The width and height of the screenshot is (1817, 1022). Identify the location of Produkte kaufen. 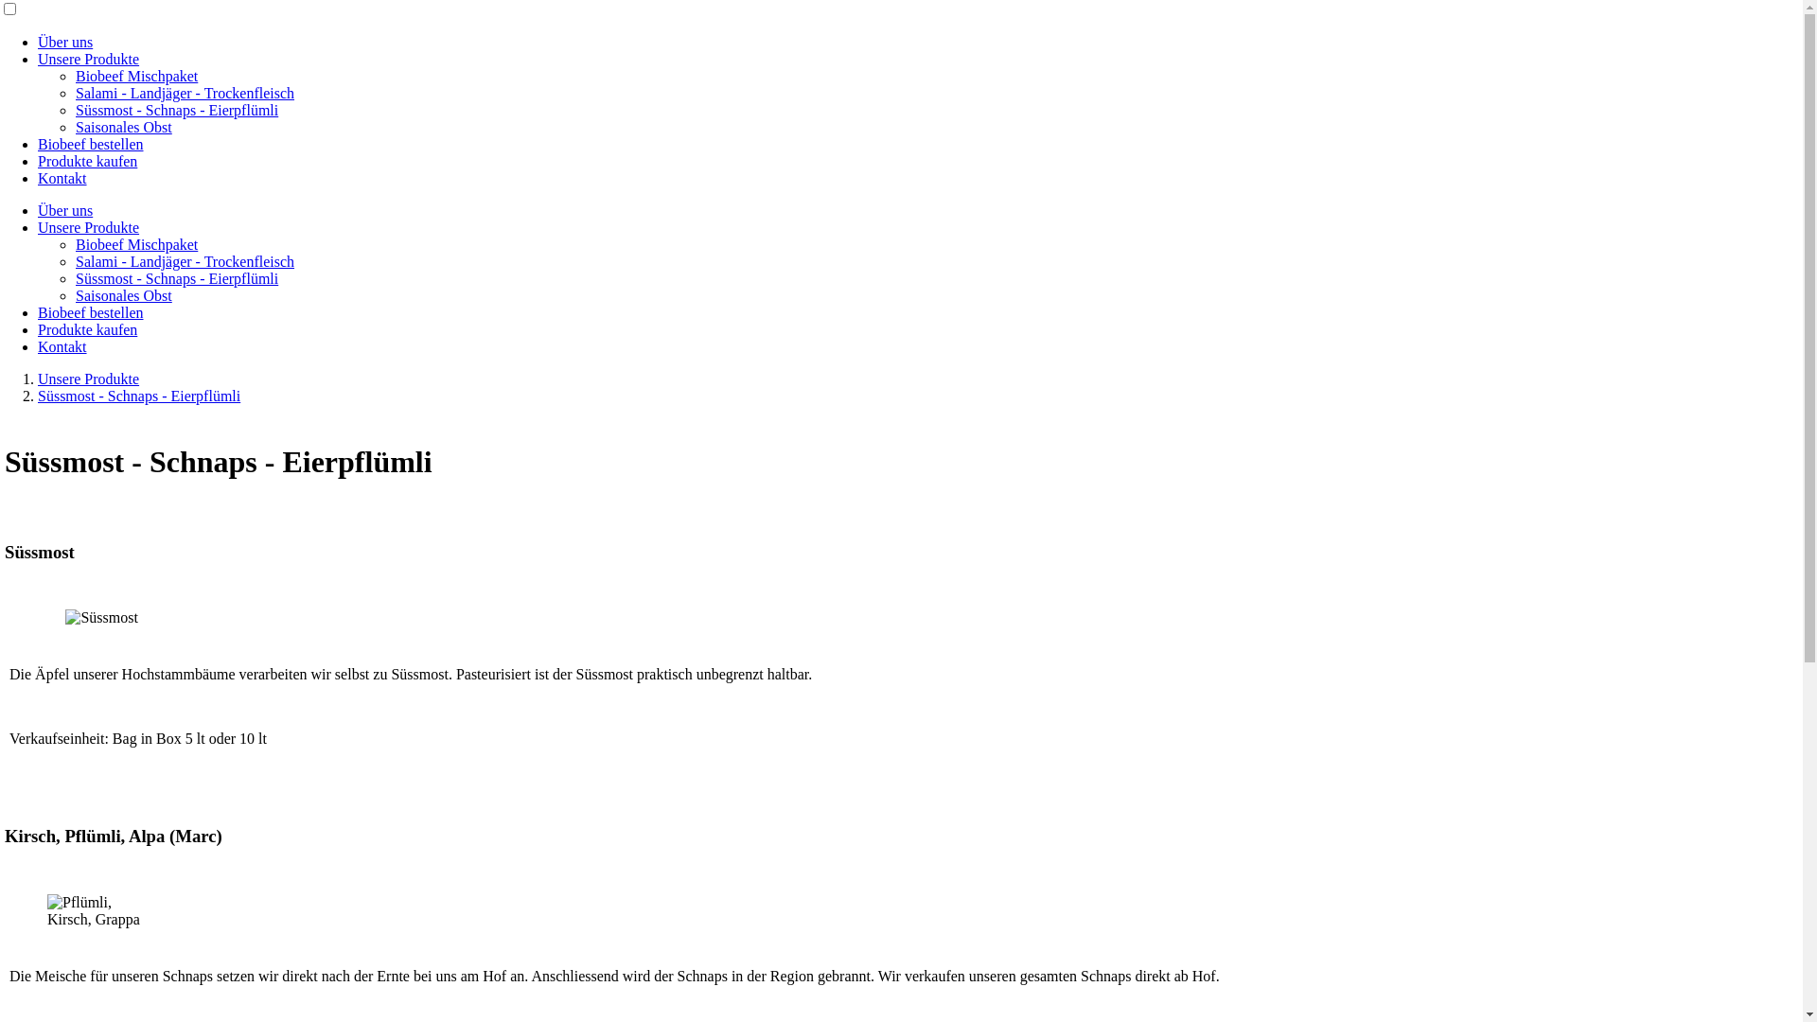
(87, 161).